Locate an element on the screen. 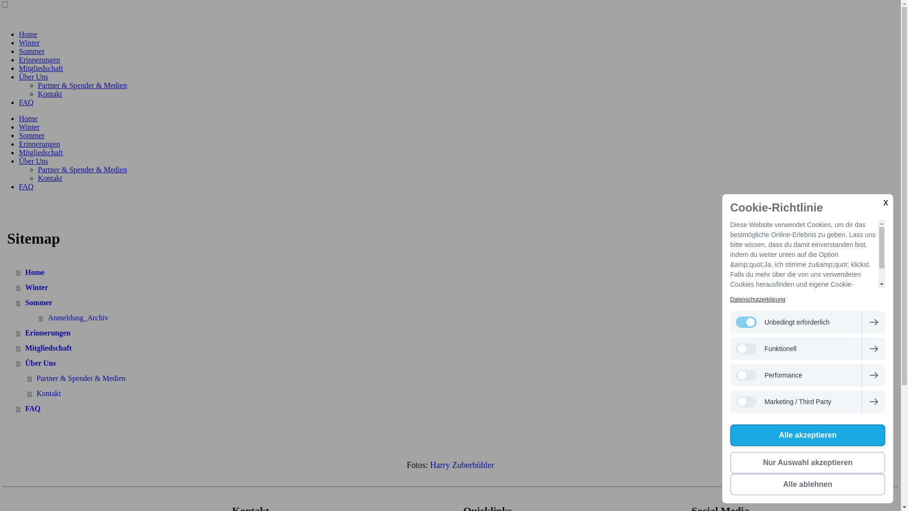  Home is located at coordinates (28, 118).